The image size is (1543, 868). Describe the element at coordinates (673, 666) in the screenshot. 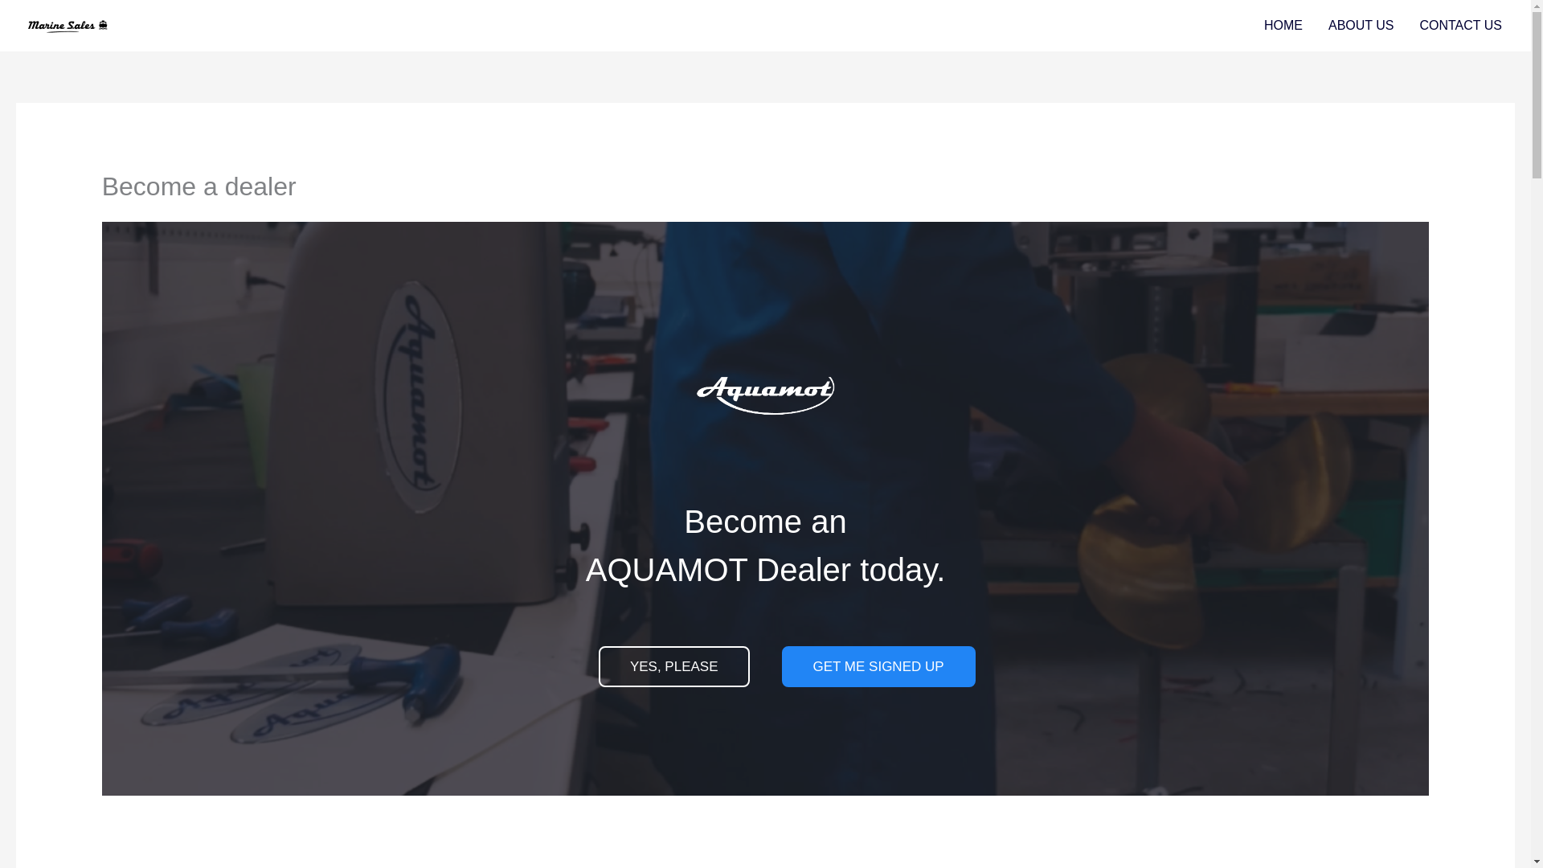

I see `YES, PLEASE` at that location.